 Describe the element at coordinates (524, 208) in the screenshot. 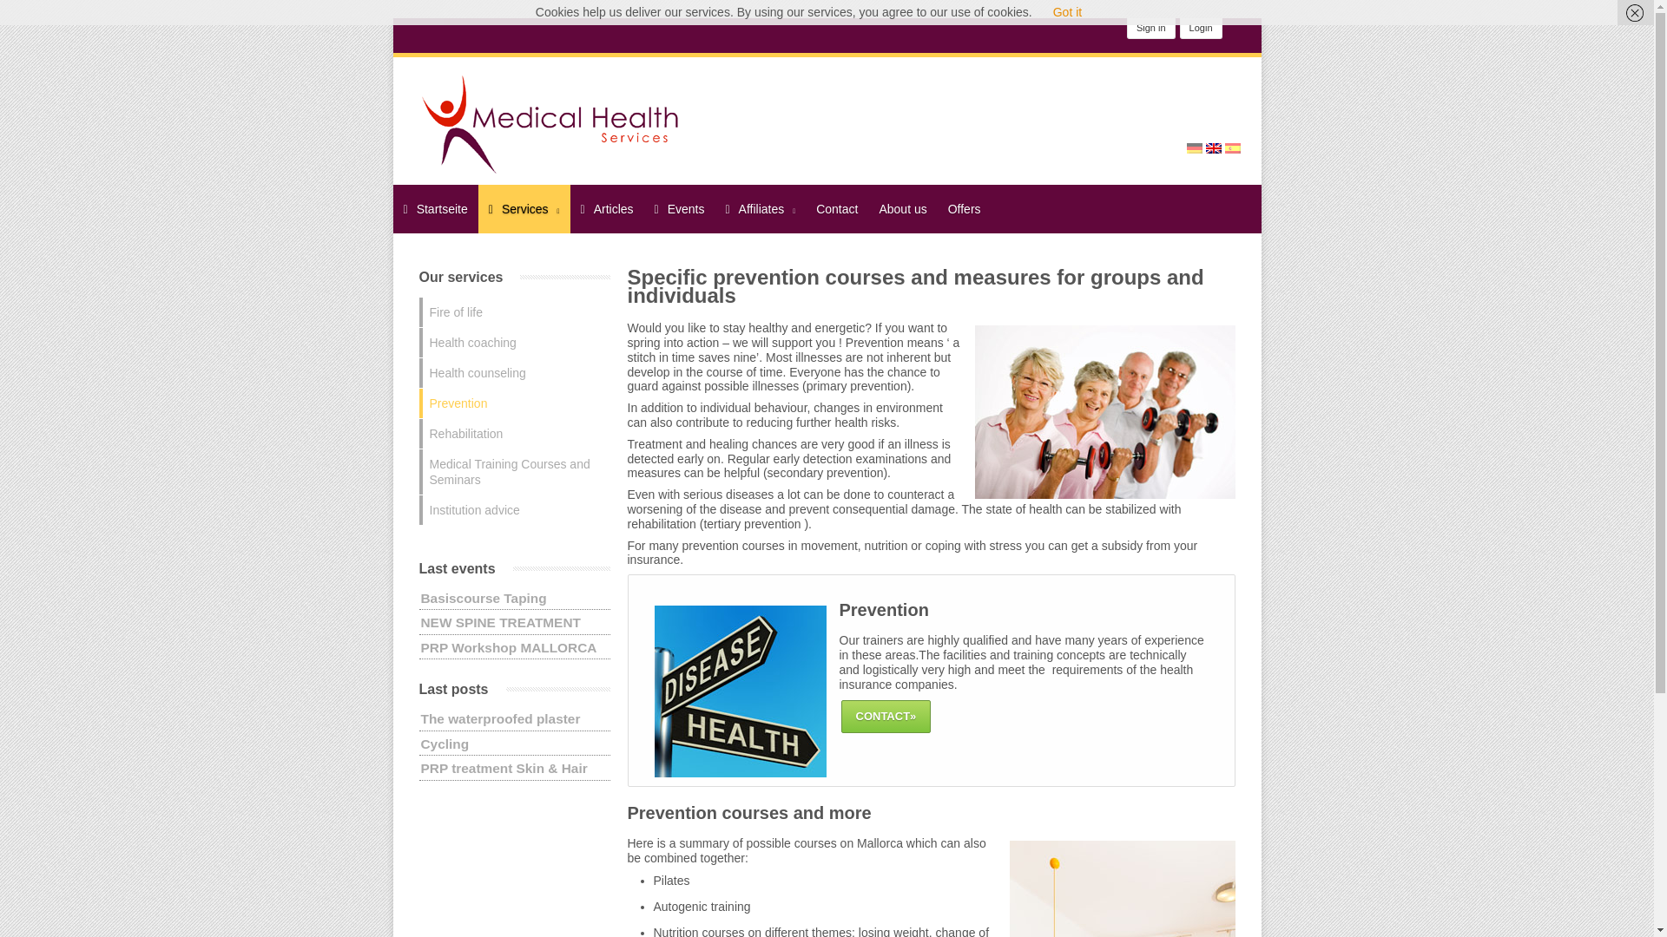

I see `Services` at that location.